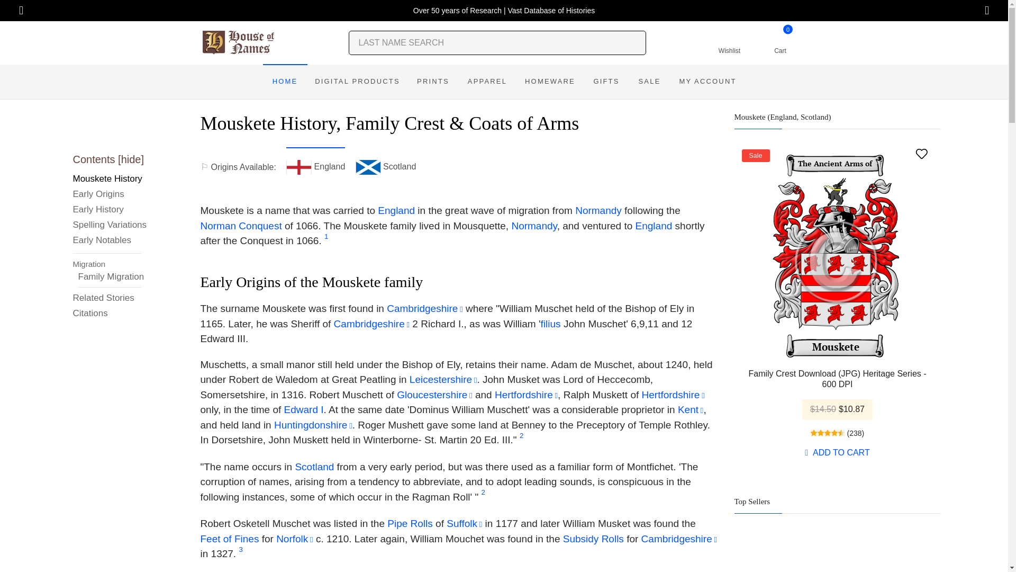 The image size is (1016, 572). What do you see at coordinates (432, 82) in the screenshot?
I see `PRINTS` at bounding box center [432, 82].